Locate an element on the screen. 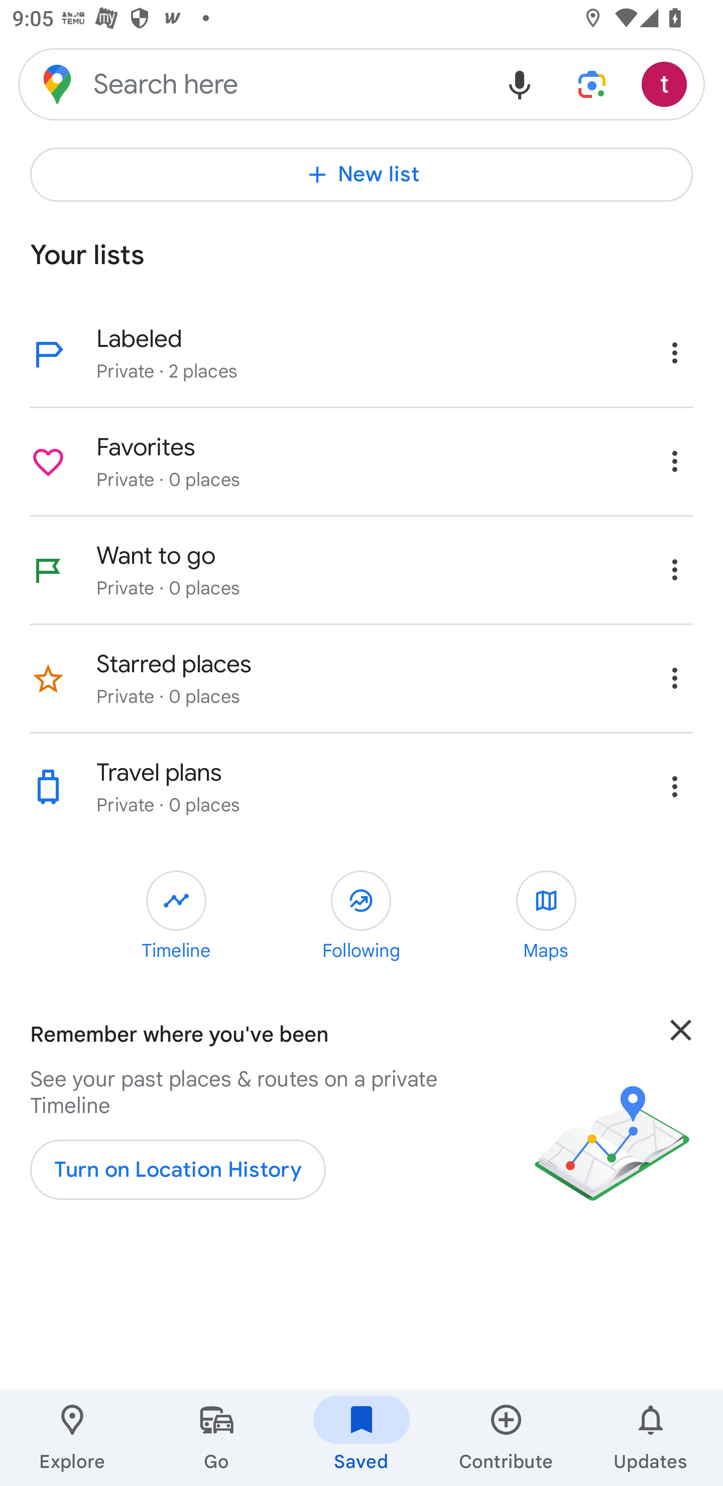  Dismiss Location History promo is located at coordinates (681, 1054).